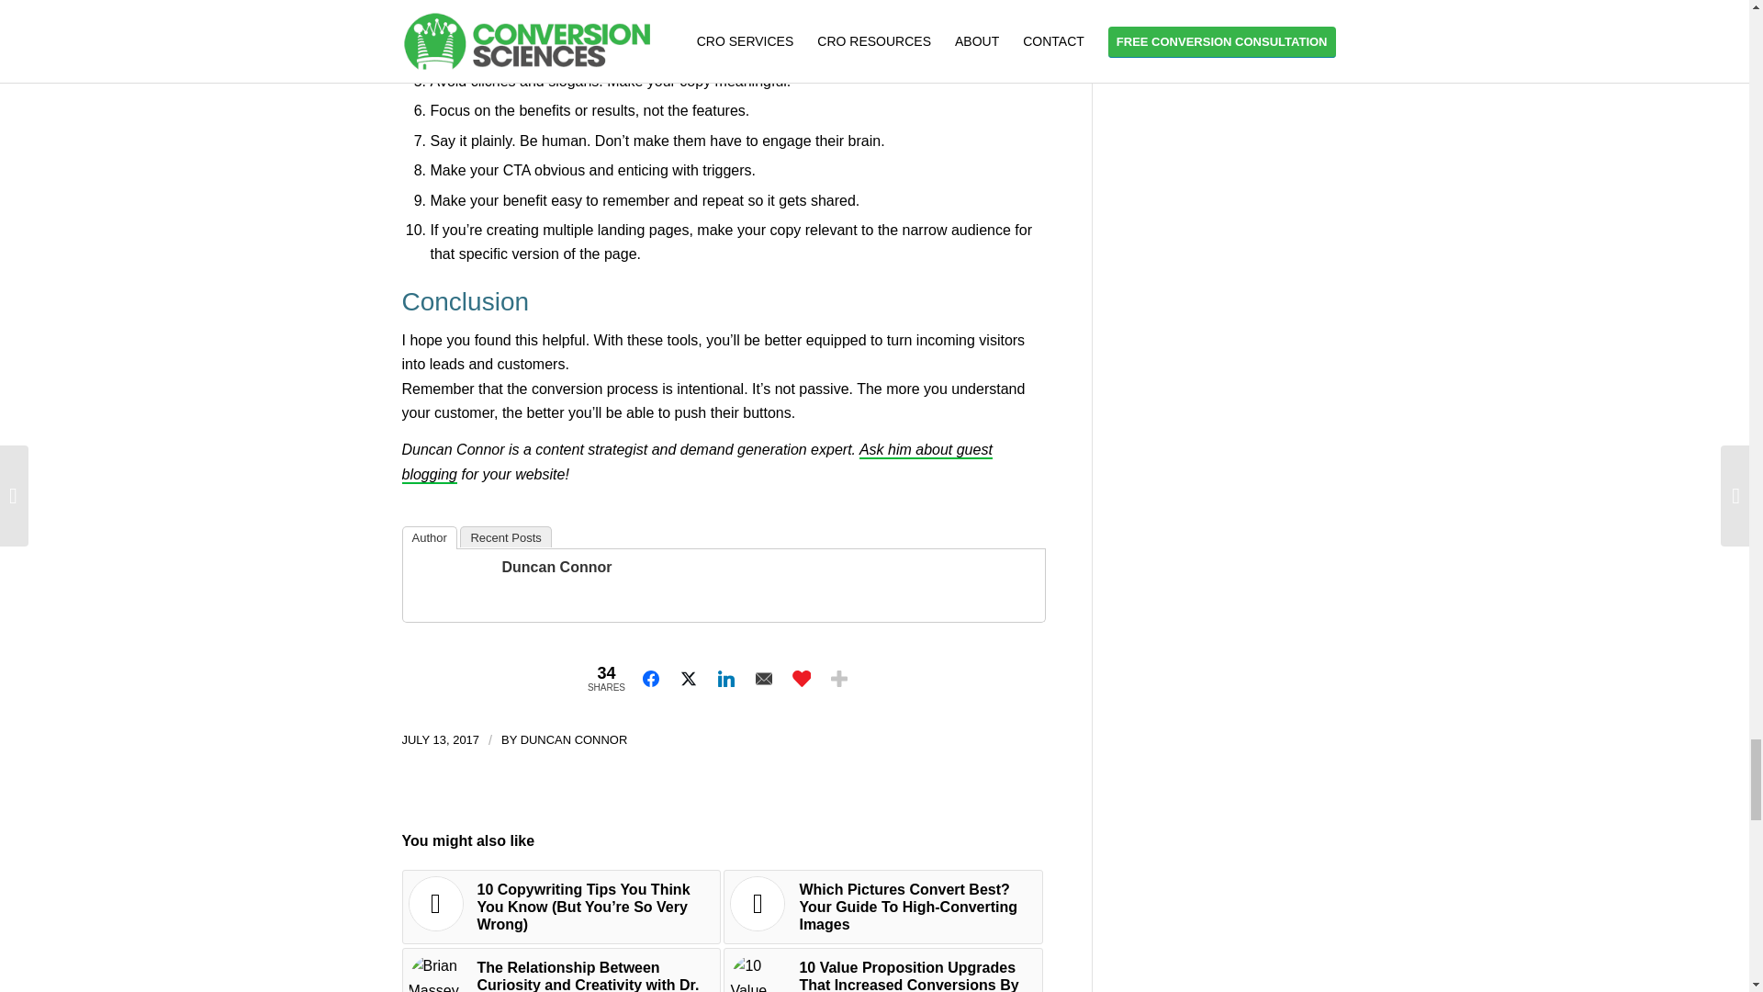 The height and width of the screenshot is (992, 1763). I want to click on Share on LinkedIn, so click(725, 679).